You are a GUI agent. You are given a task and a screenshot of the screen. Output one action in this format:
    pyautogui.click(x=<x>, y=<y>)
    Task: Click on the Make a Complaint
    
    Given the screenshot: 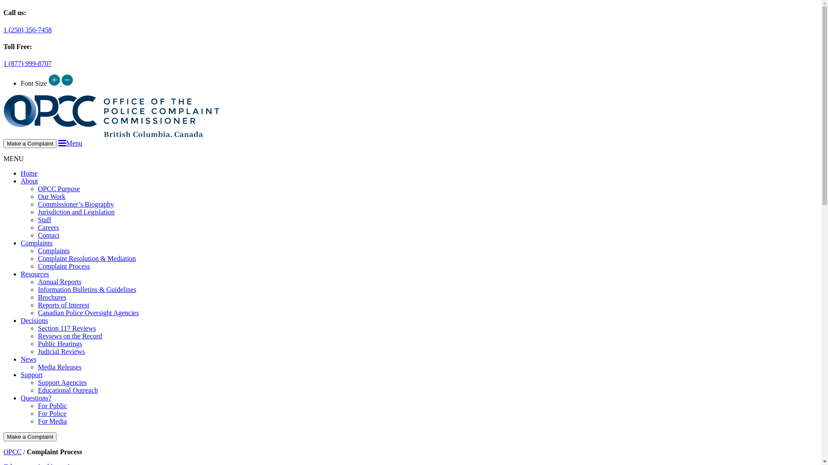 What is the action you would take?
    pyautogui.click(x=30, y=437)
    